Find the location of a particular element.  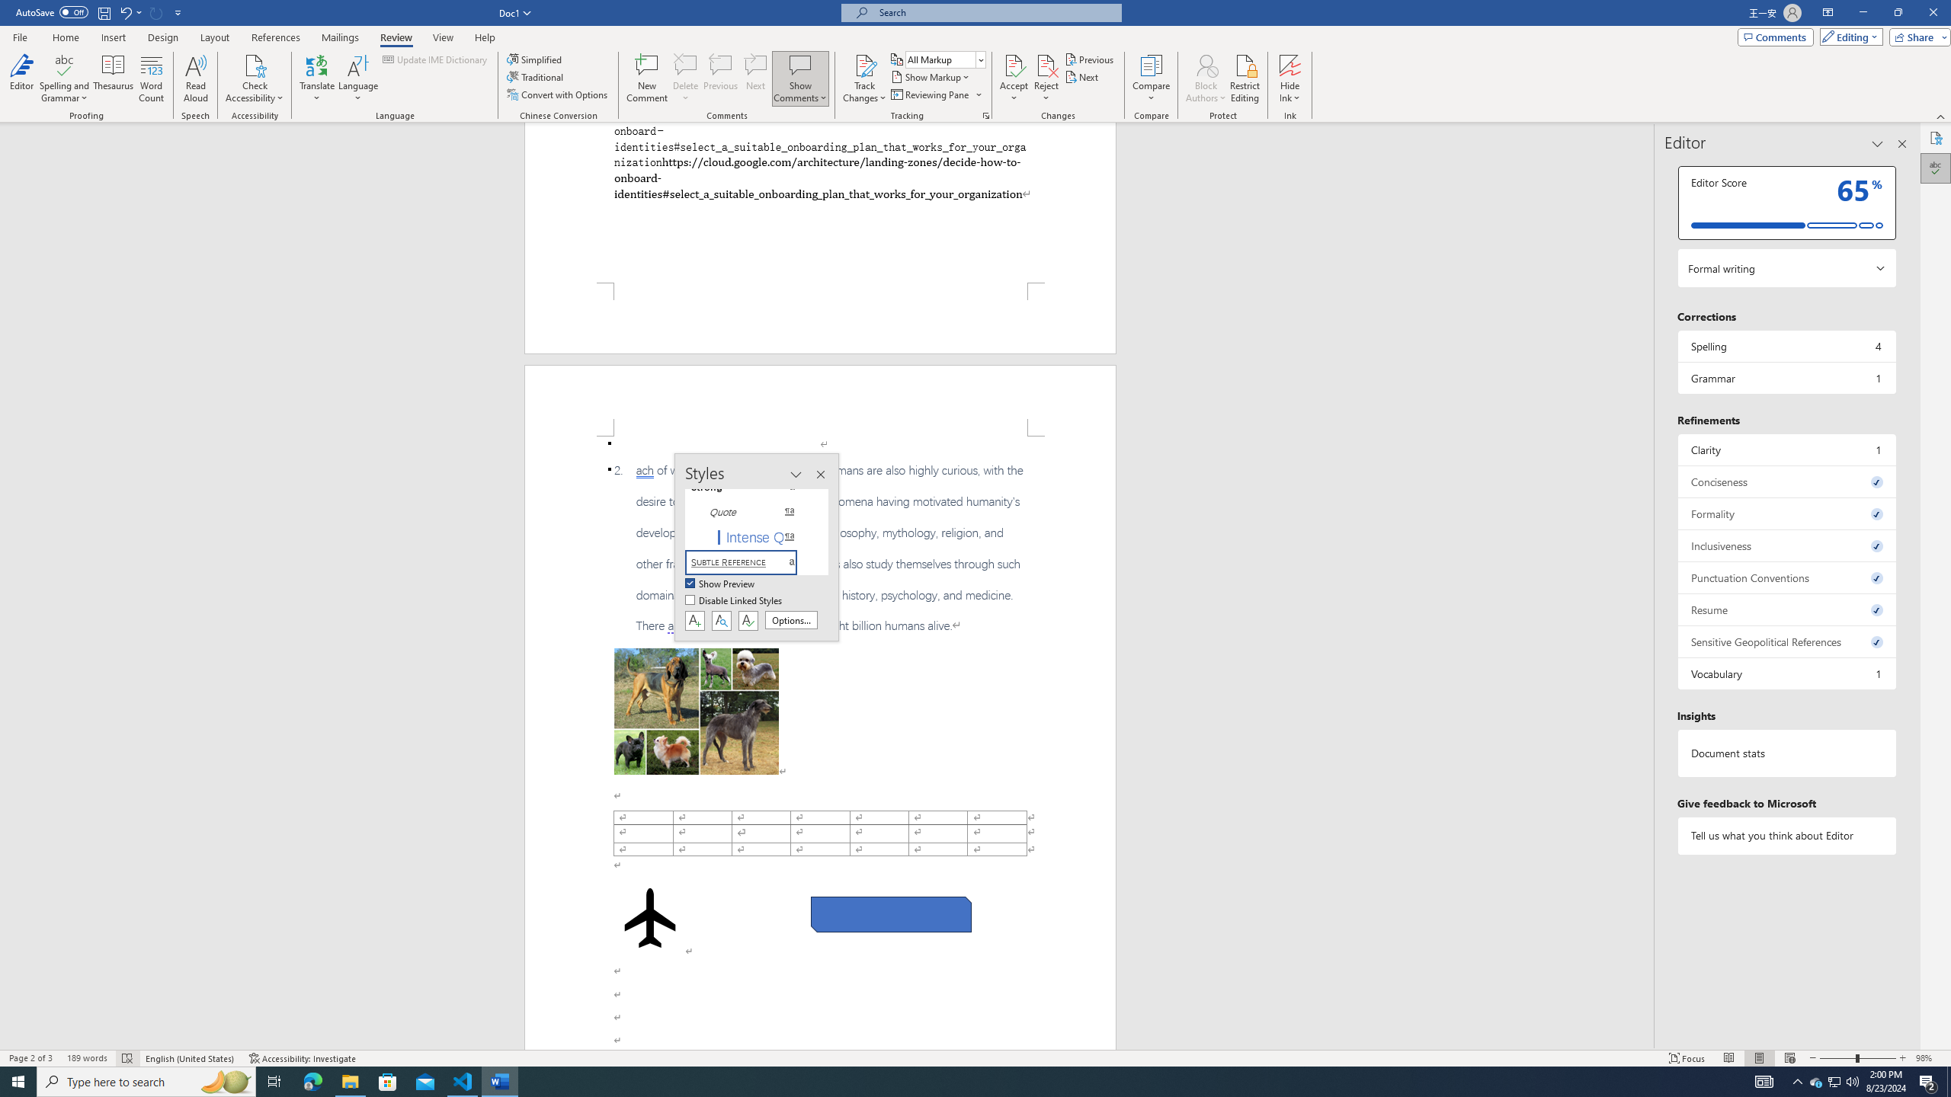

Next is located at coordinates (1084, 76).